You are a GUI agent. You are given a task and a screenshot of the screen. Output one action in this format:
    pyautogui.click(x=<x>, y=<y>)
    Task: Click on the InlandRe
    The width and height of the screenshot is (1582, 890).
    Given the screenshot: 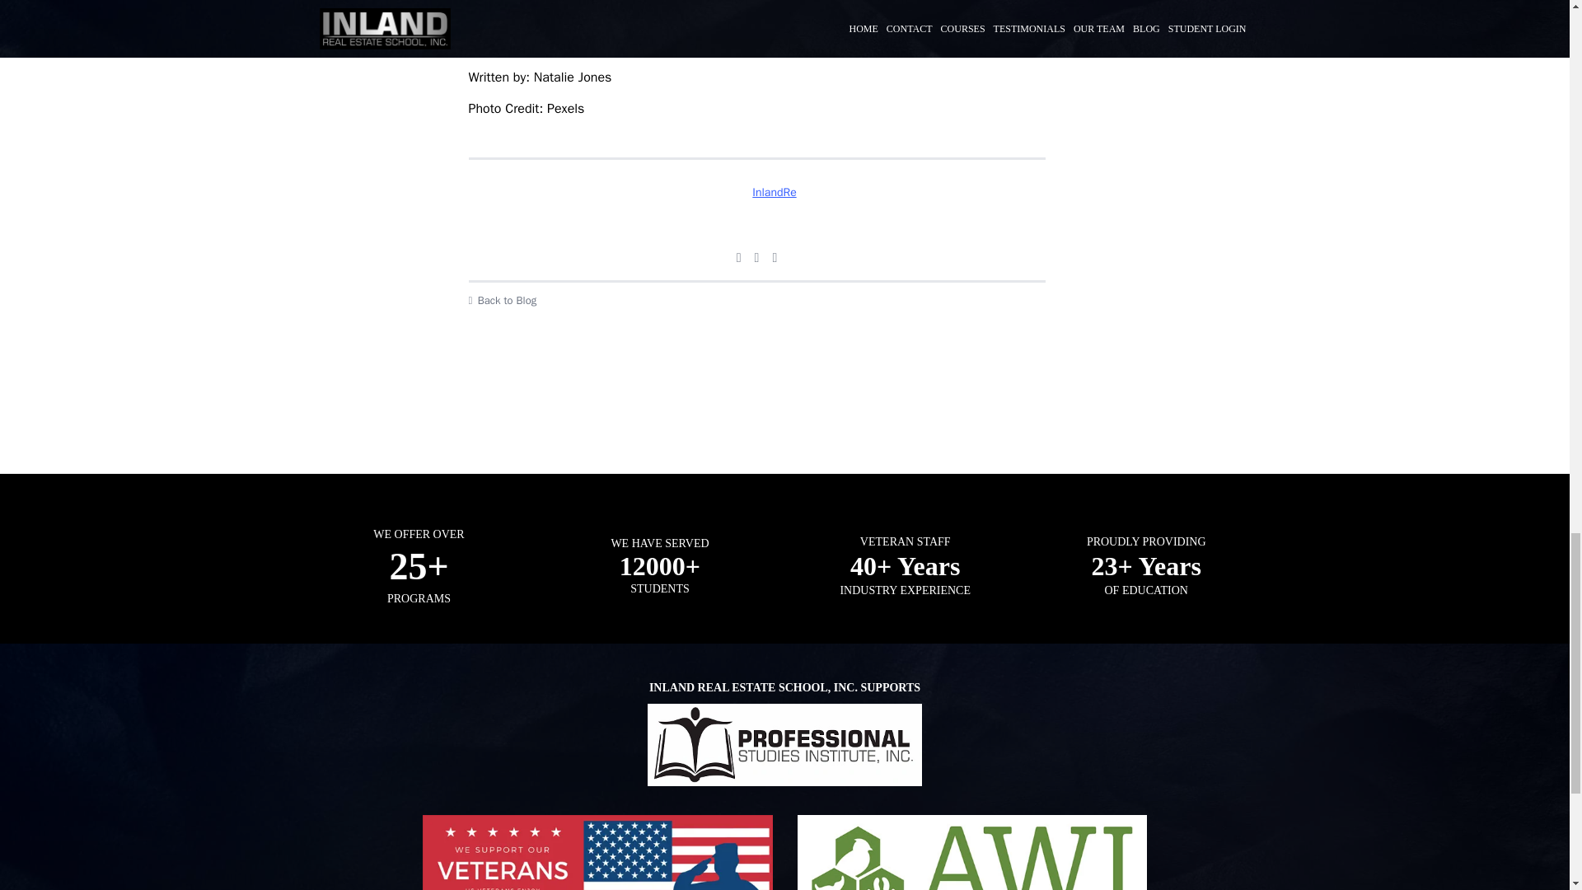 What is the action you would take?
    pyautogui.click(x=756, y=193)
    